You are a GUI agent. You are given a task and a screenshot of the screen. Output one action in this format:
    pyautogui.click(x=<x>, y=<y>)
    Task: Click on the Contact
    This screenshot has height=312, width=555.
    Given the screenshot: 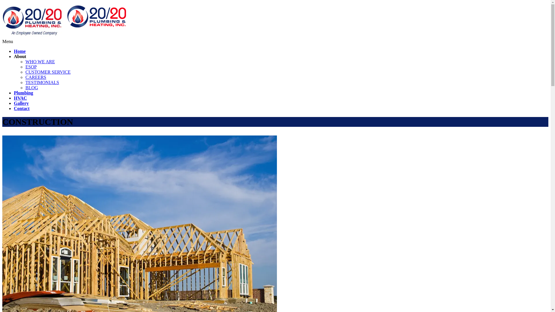 What is the action you would take?
    pyautogui.click(x=22, y=109)
    